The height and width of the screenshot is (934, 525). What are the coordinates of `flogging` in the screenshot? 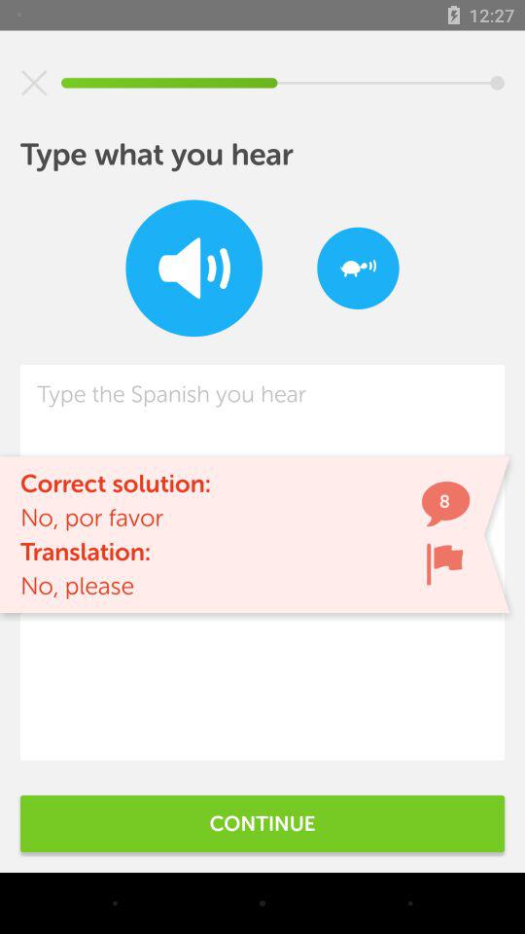 It's located at (444, 564).